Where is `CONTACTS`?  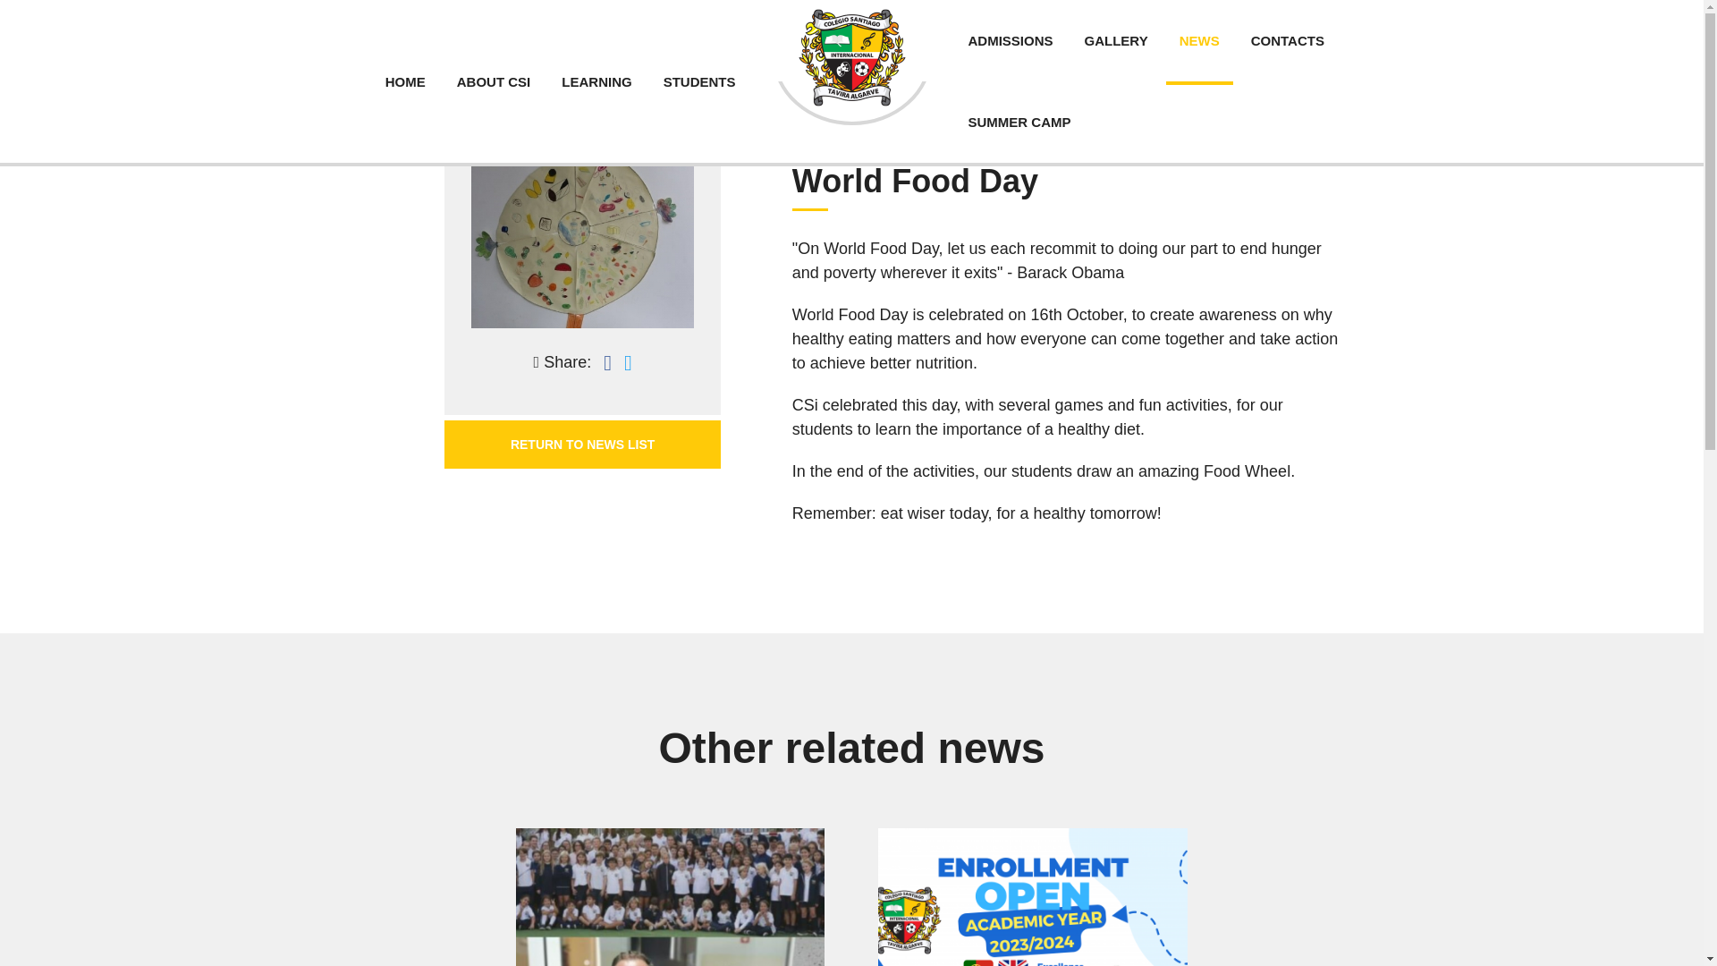
CONTACTS is located at coordinates (1288, 40).